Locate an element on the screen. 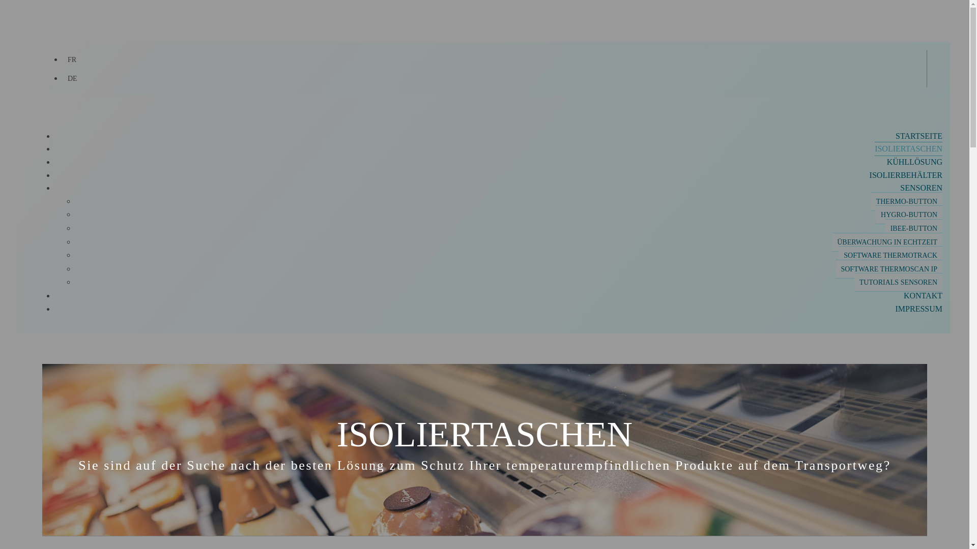 This screenshot has height=549, width=977. SENSOREN is located at coordinates (921, 188).